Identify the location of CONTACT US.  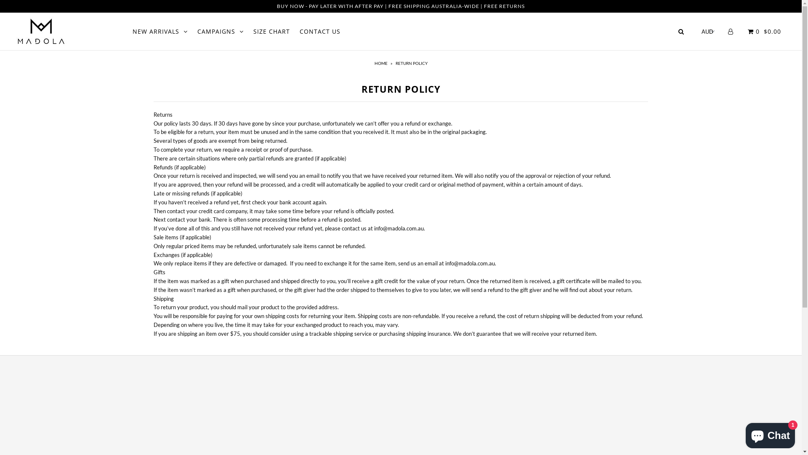
(320, 31).